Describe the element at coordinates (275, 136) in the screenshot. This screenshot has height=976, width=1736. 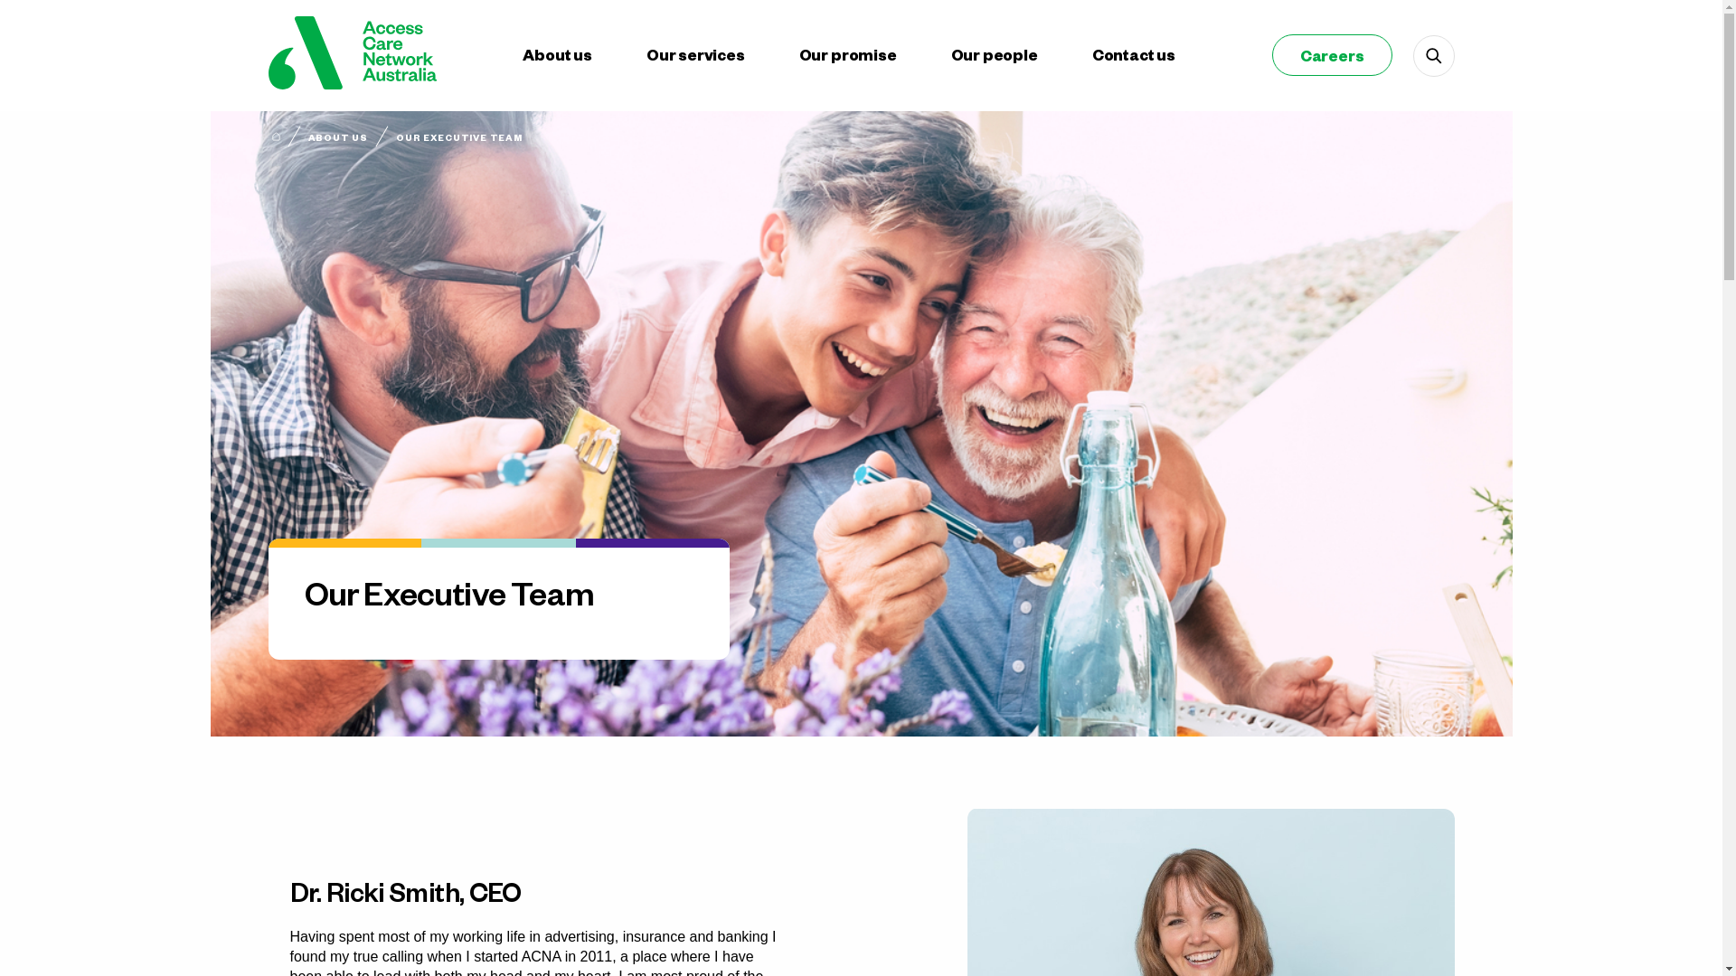
I see `HOME` at that location.